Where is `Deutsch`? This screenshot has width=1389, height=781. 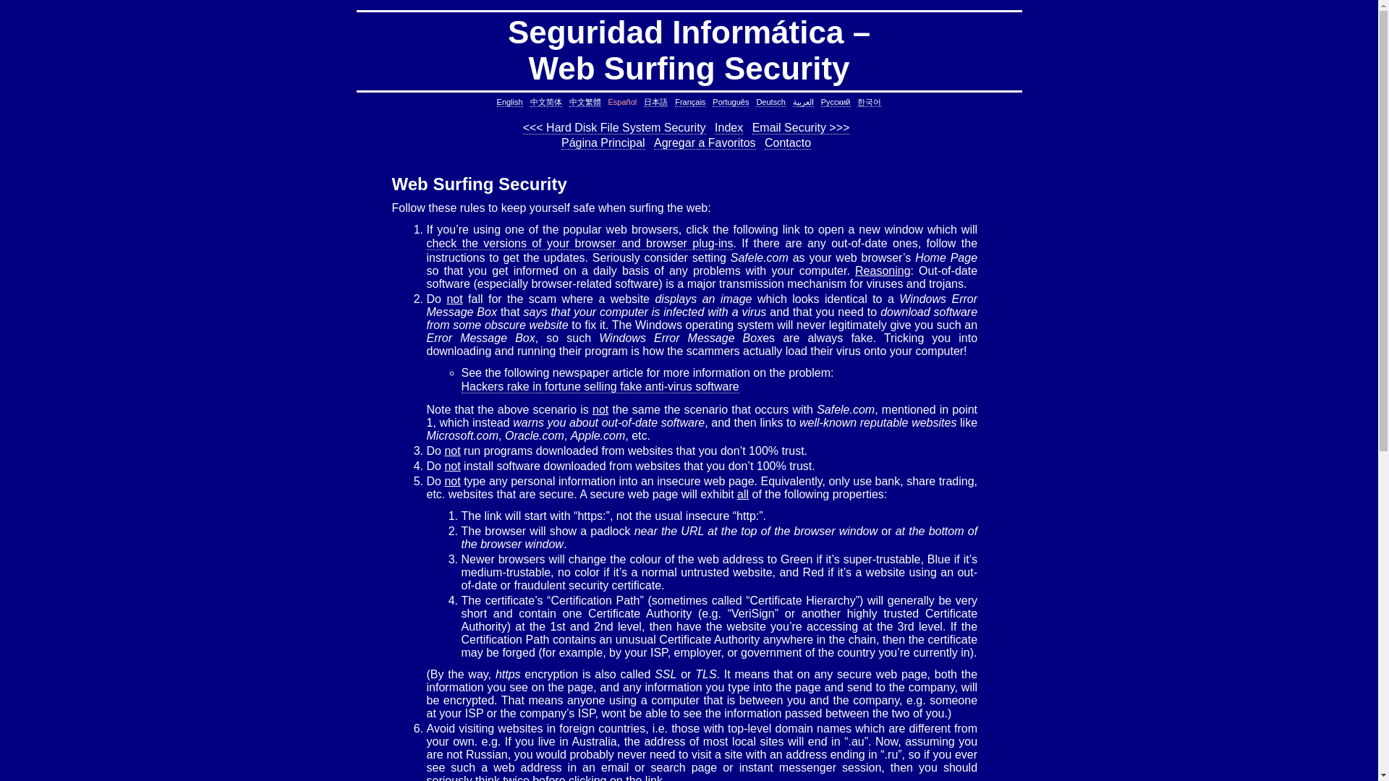 Deutsch is located at coordinates (770, 102).